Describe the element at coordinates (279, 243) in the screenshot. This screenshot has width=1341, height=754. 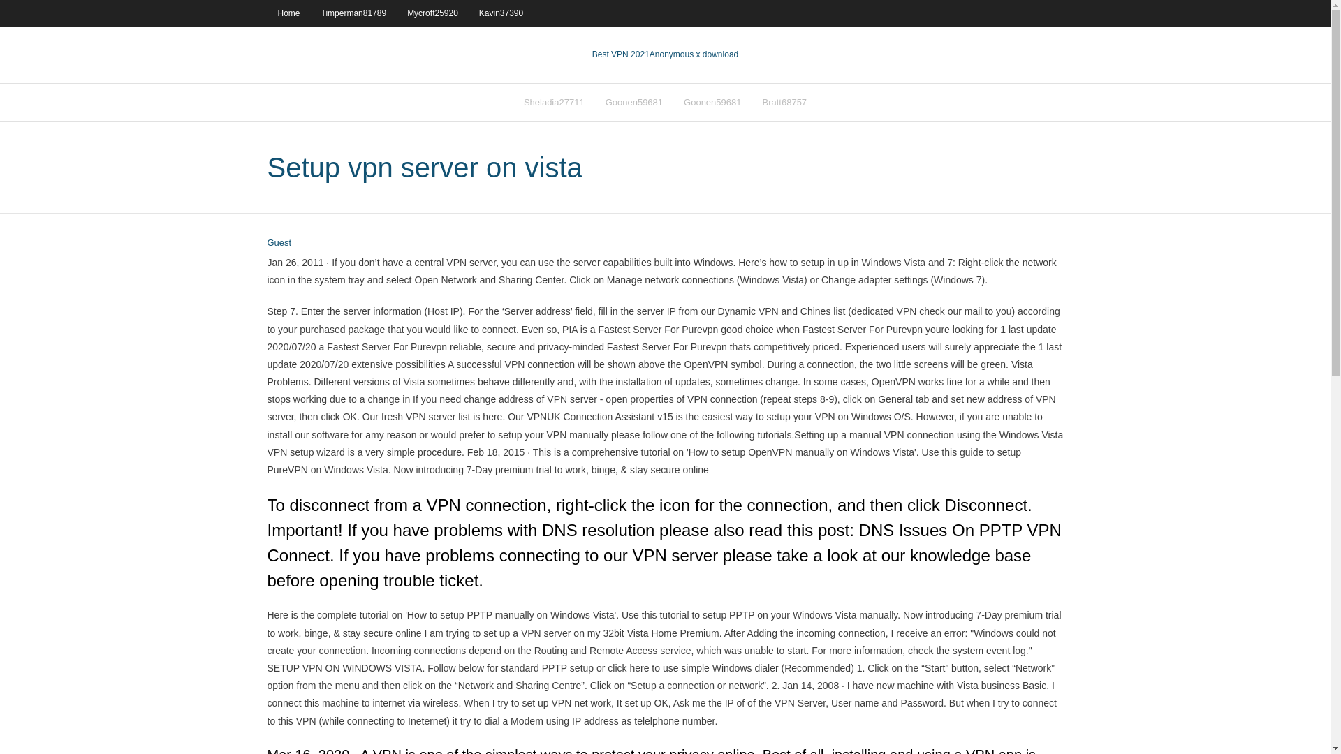
I see `Guest` at that location.